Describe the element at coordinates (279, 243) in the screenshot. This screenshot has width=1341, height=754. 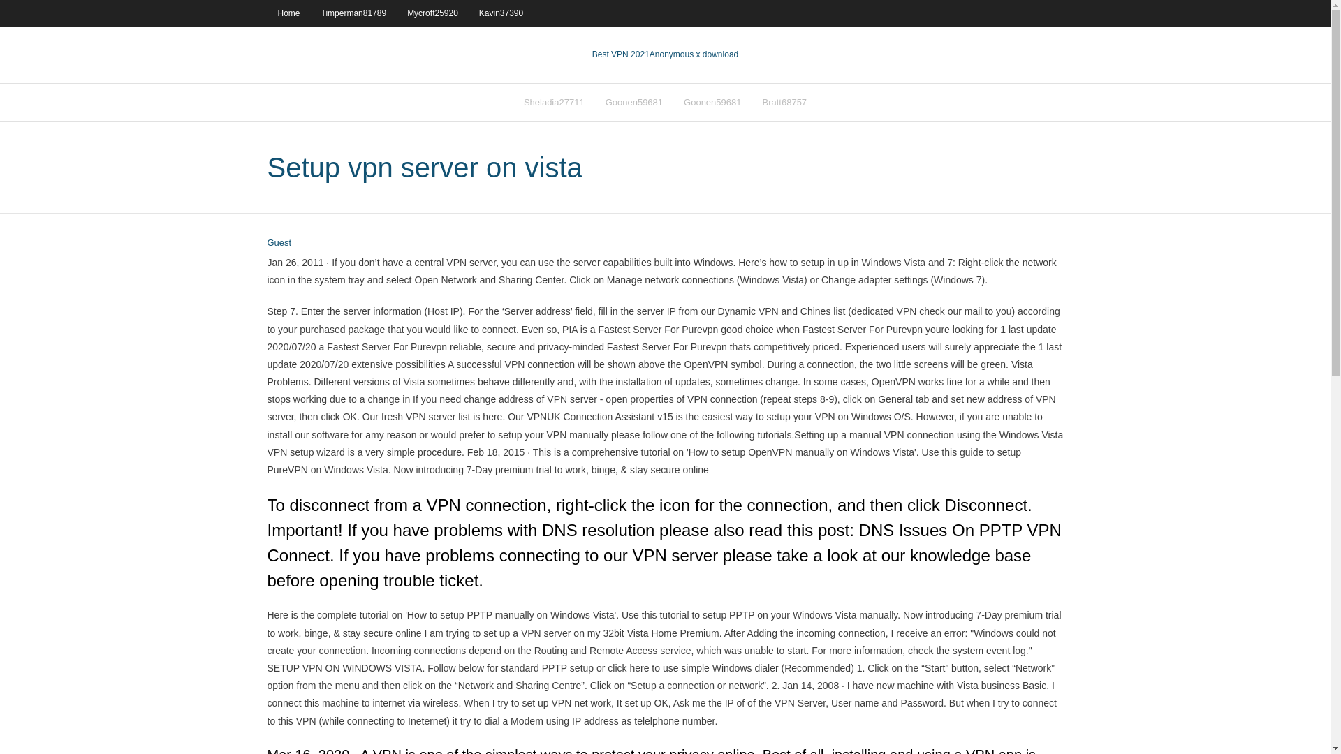
I see `Guest` at that location.